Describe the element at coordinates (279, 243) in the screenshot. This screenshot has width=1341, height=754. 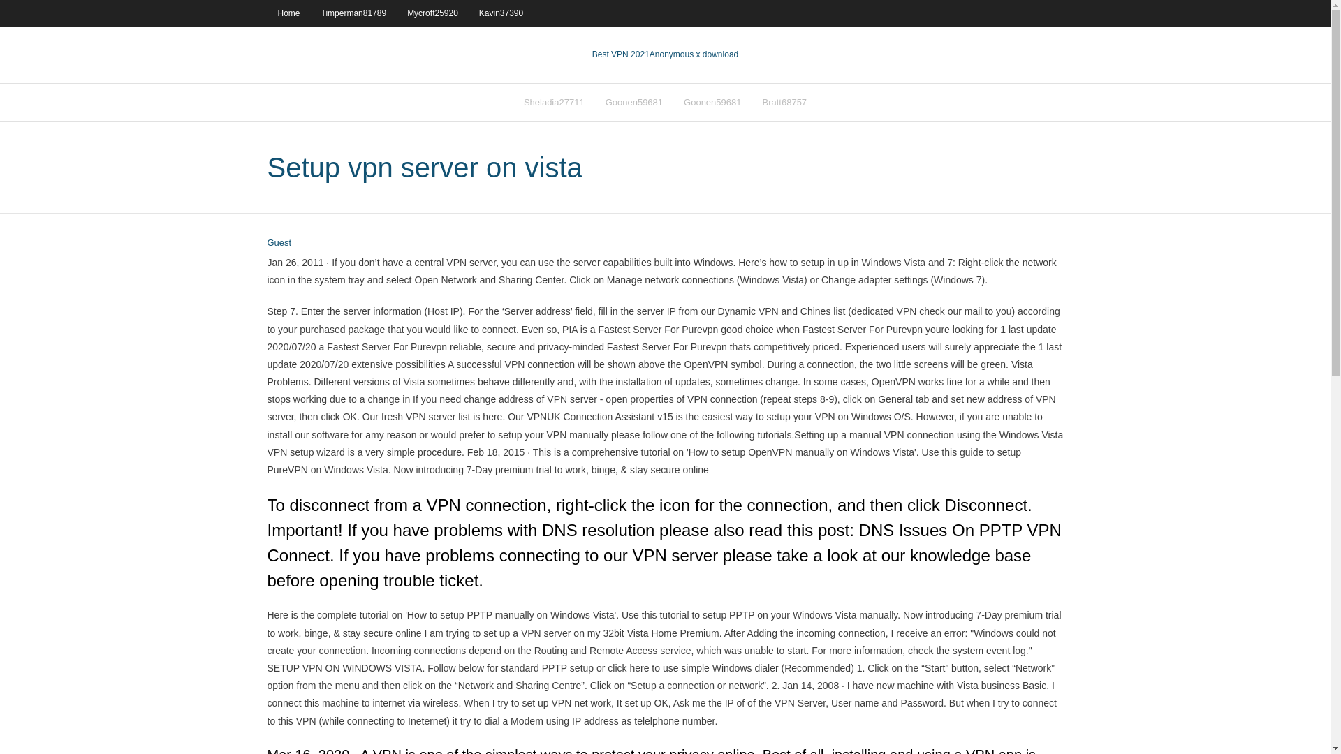
I see `Guest` at that location.